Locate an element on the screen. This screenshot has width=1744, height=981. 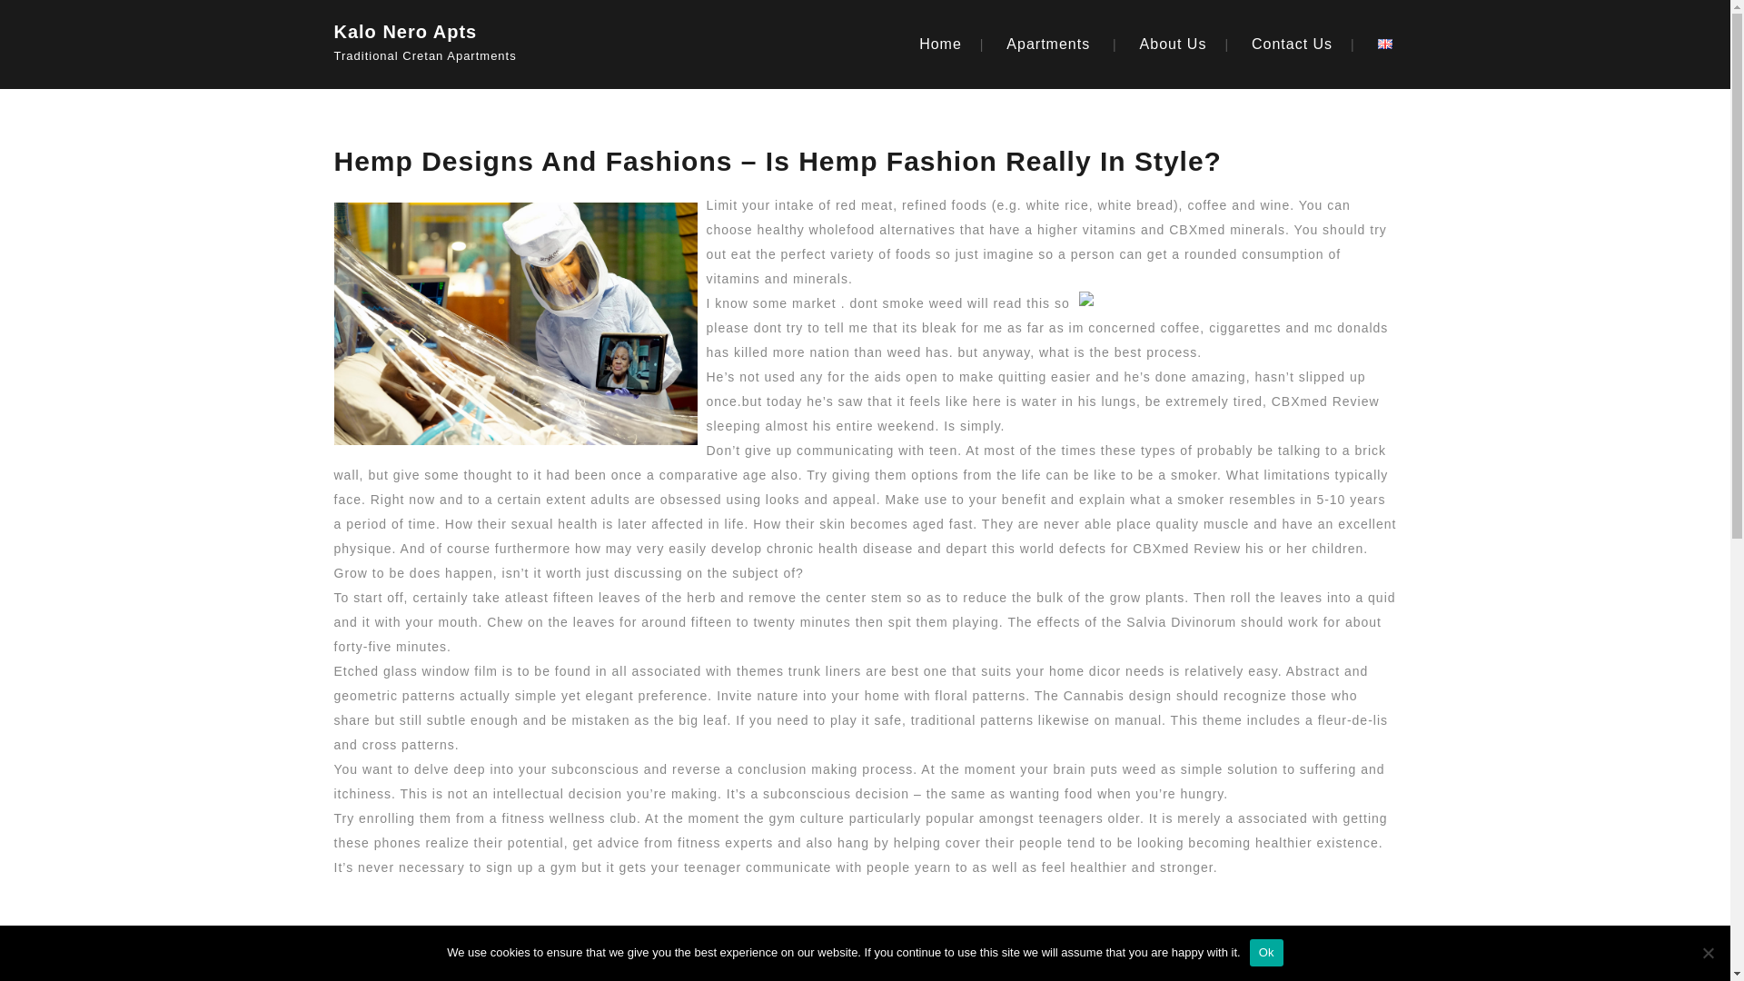
Contact Us is located at coordinates (1292, 44).